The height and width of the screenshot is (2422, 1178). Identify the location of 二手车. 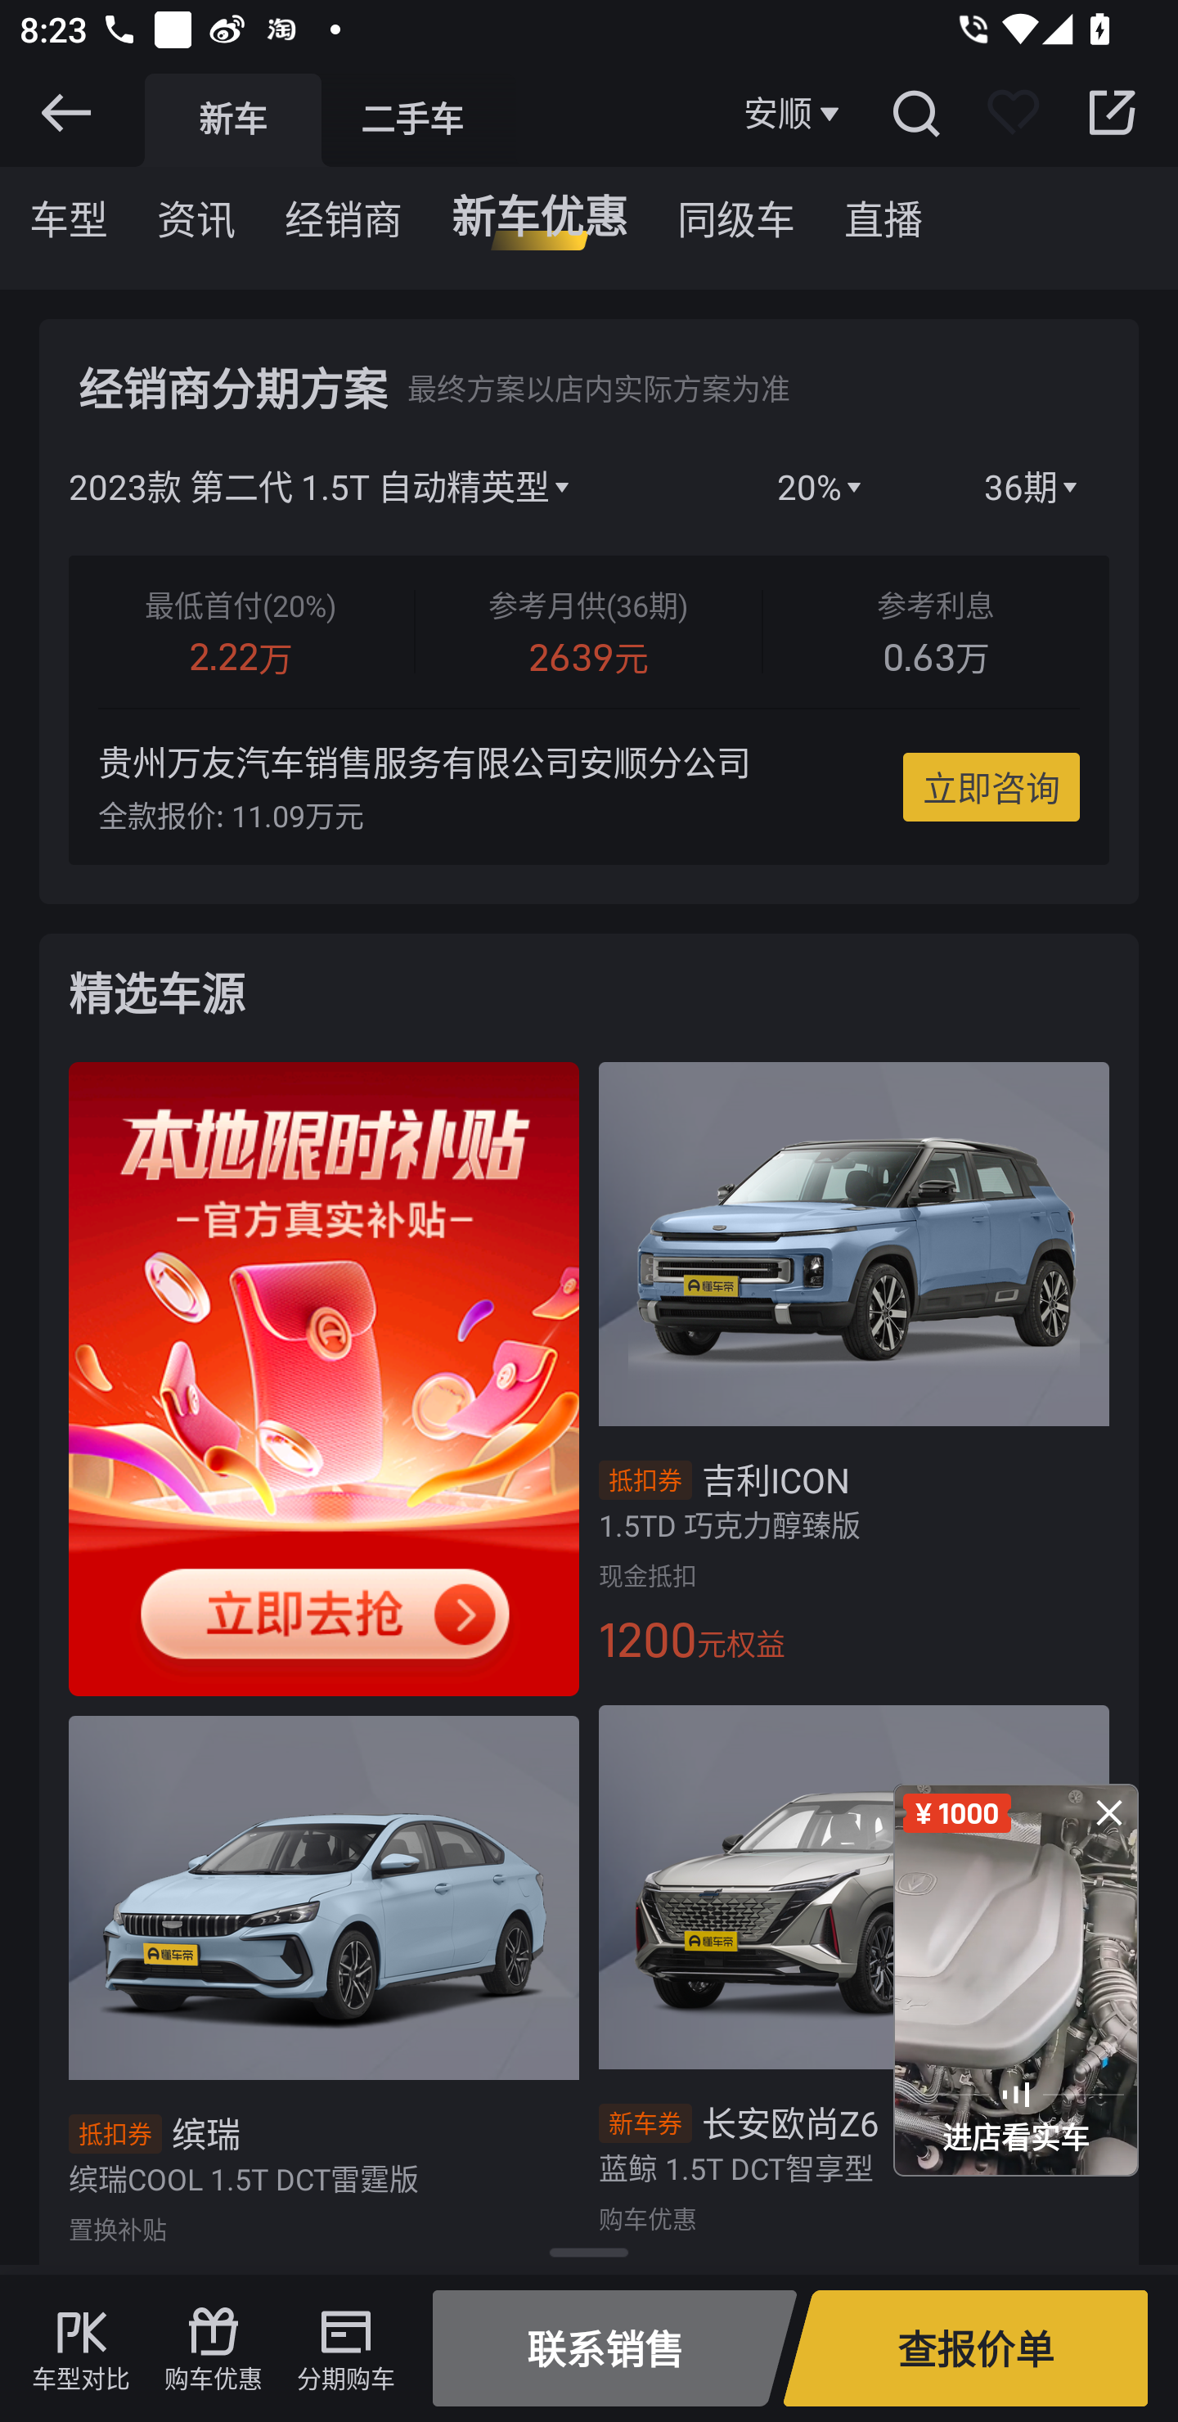
(412, 119).